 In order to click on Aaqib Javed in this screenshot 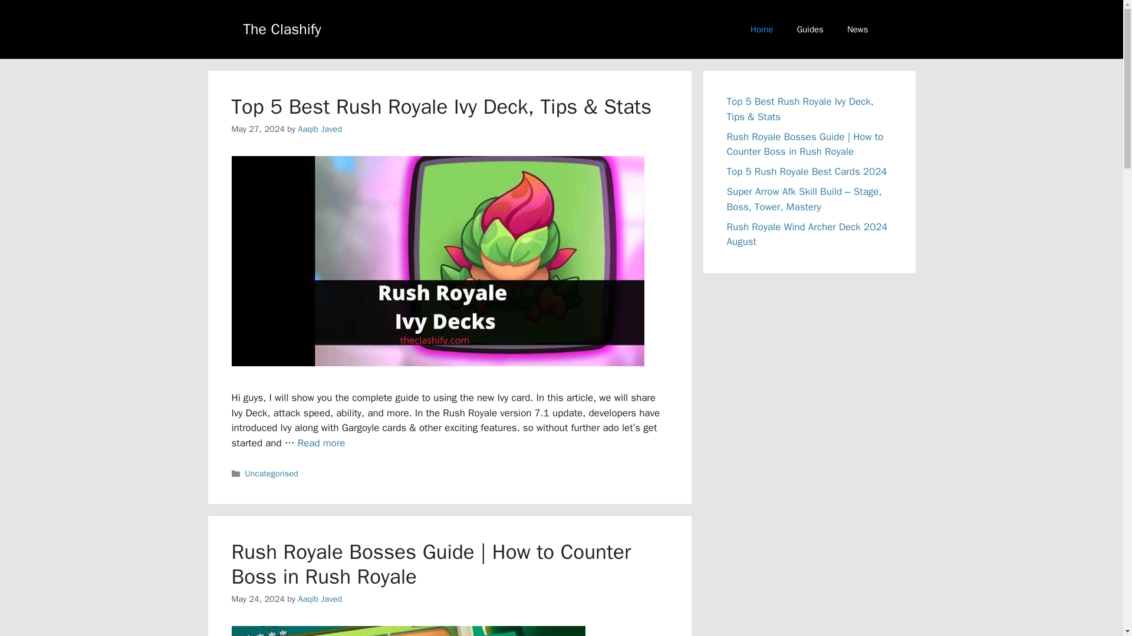, I will do `click(320, 128)`.